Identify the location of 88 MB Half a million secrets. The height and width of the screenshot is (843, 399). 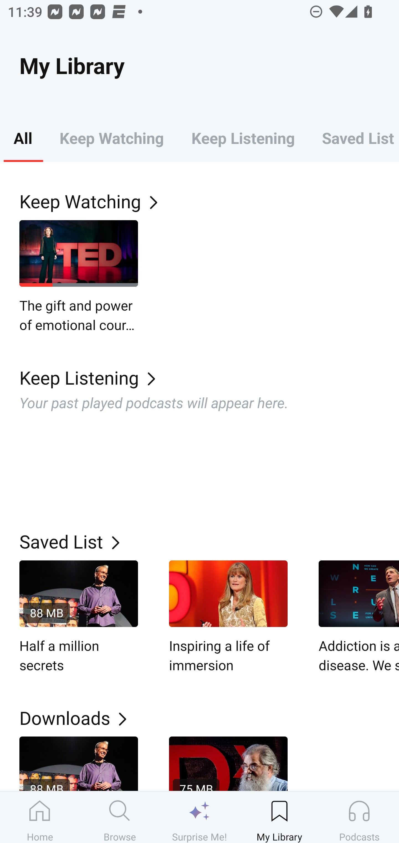
(79, 617).